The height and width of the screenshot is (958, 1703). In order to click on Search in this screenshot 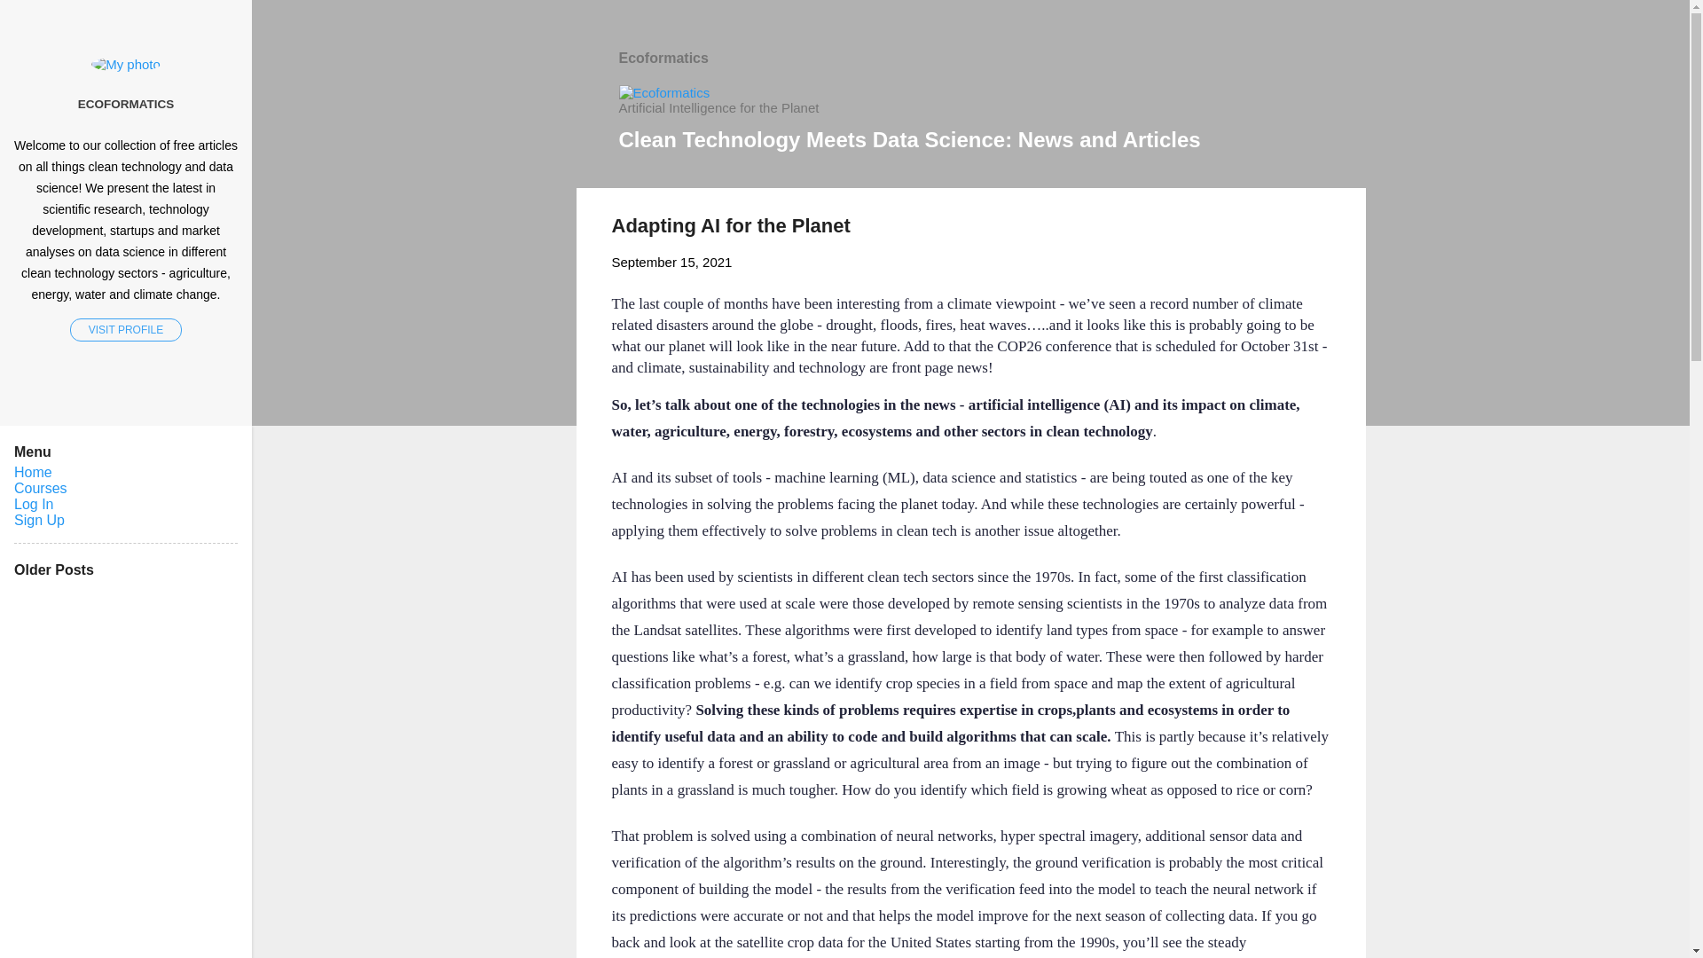, I will do `click(35, 21)`.